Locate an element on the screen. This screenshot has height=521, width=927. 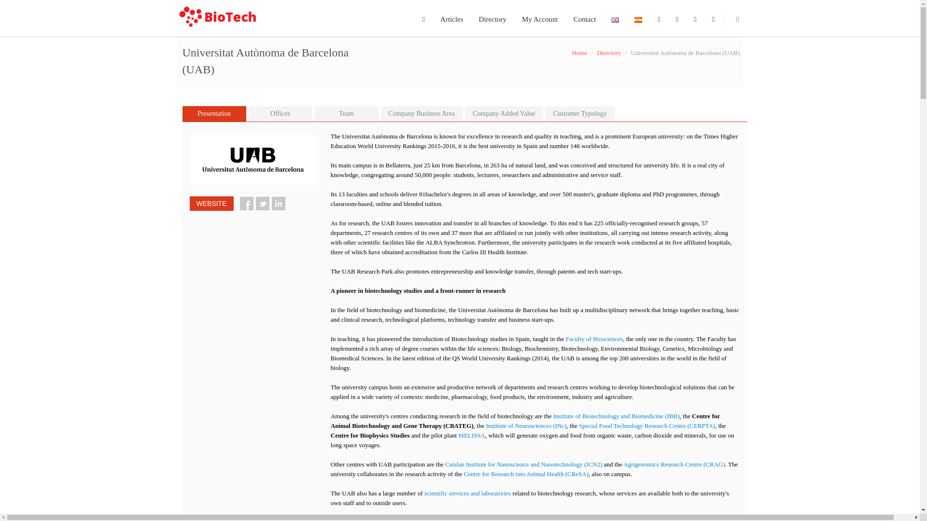
Contact is located at coordinates (585, 18).